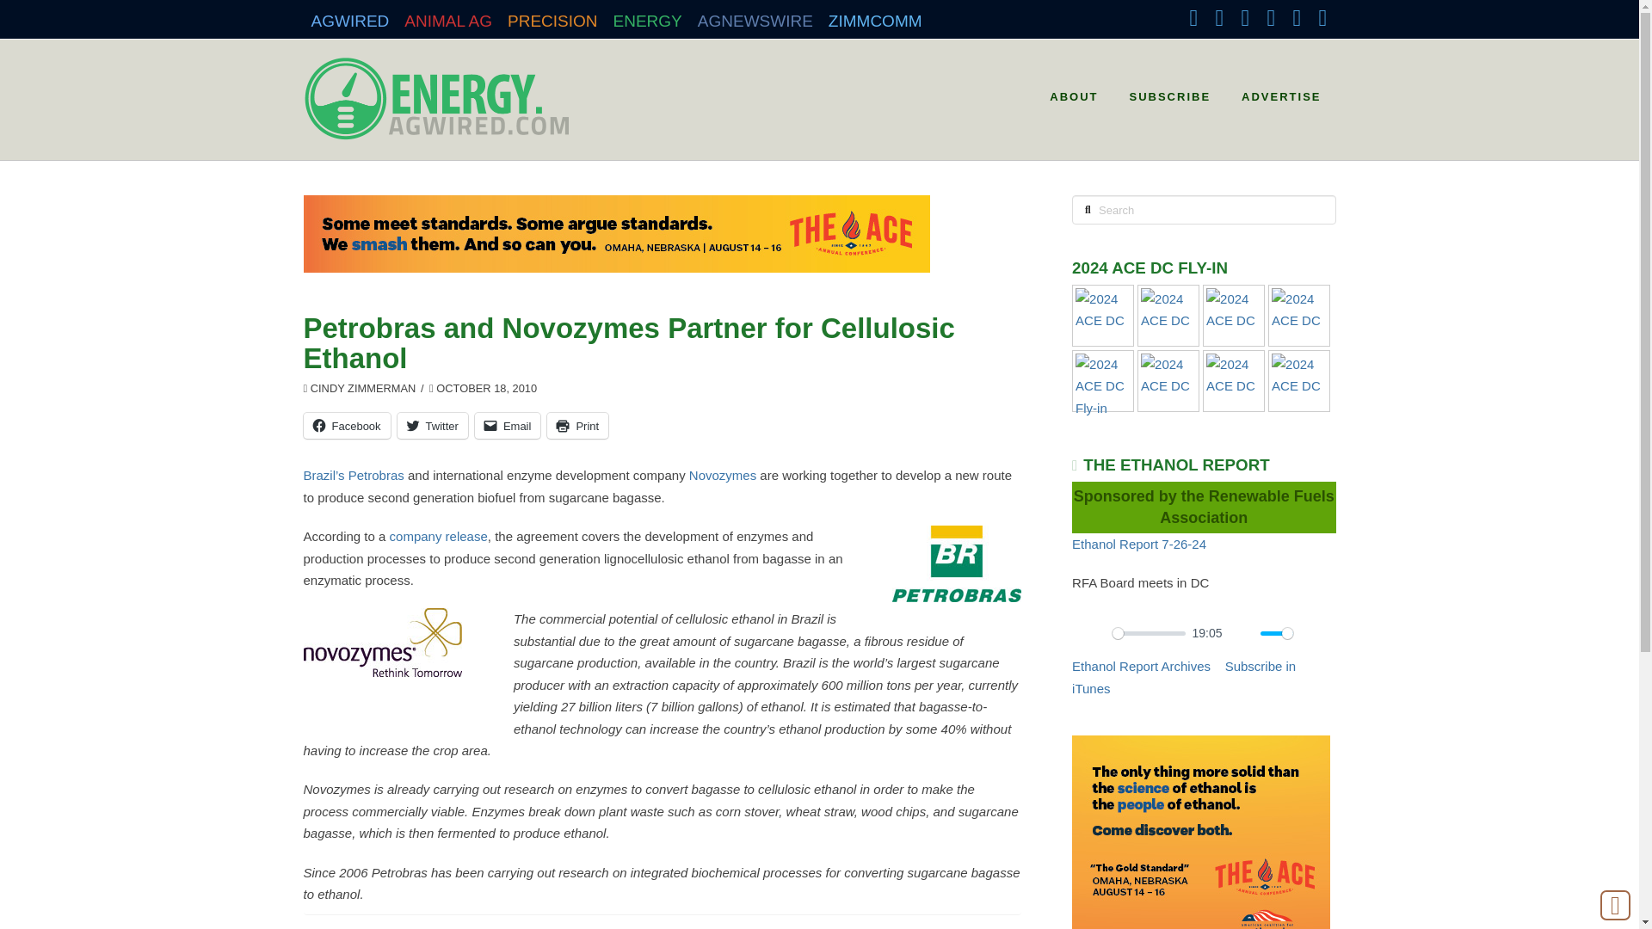 This screenshot has width=1652, height=929. I want to click on RSS, so click(1322, 17).